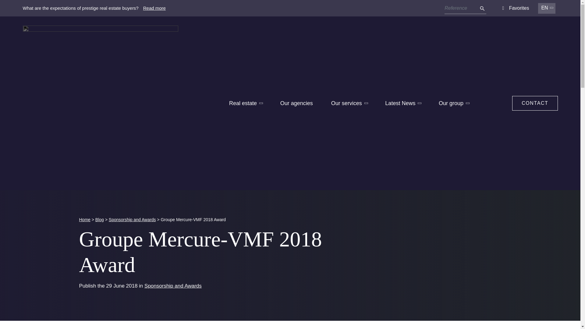 The image size is (585, 329). I want to click on Our services, so click(349, 103).